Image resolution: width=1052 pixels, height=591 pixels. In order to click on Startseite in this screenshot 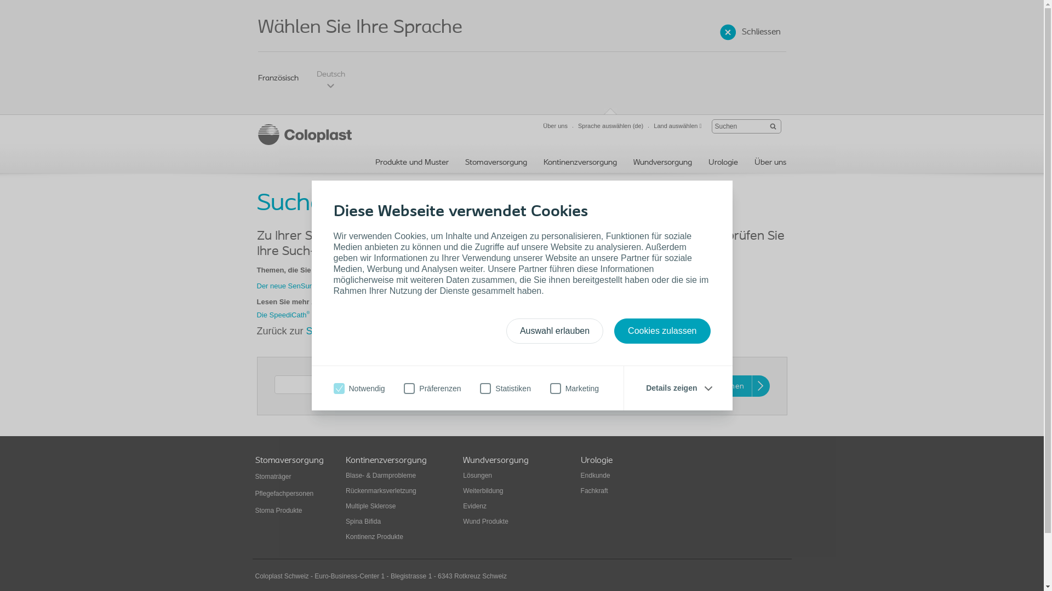, I will do `click(327, 331)`.